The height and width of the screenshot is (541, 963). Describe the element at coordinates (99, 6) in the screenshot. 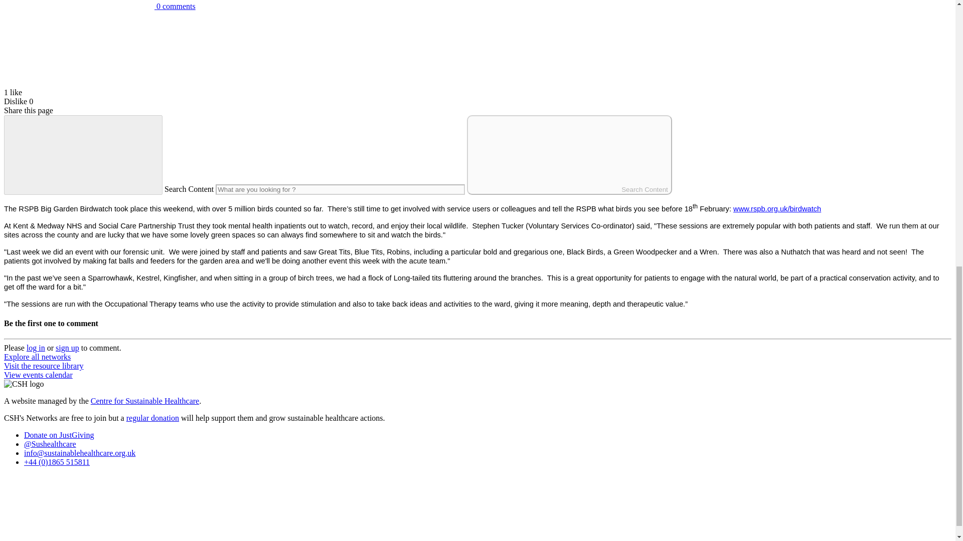

I see `Total amount of comments` at that location.